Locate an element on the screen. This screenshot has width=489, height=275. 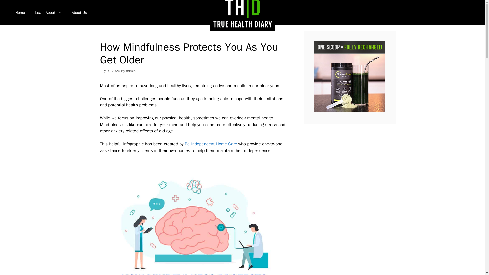
About Us is located at coordinates (79, 13).